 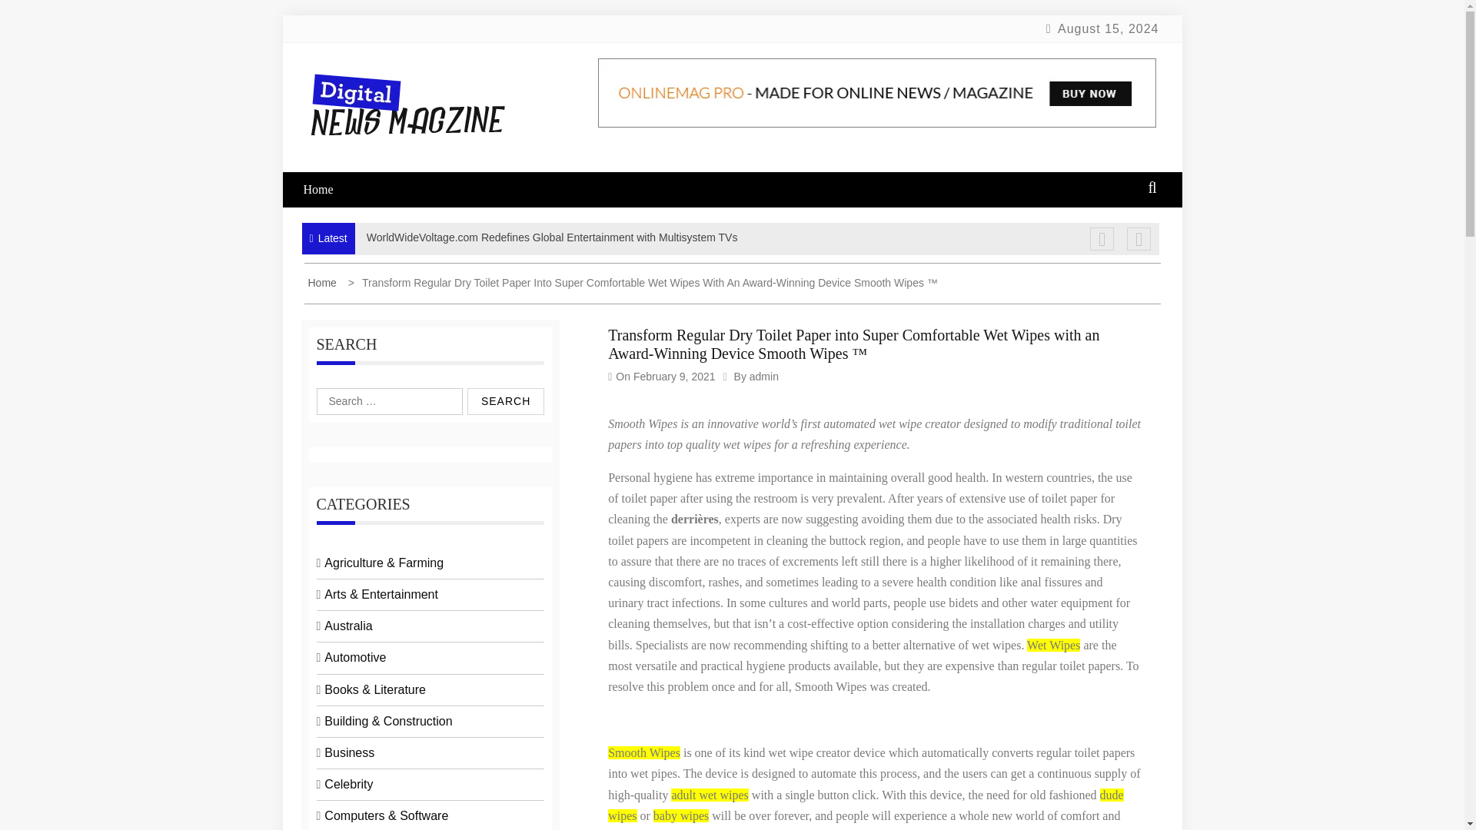 What do you see at coordinates (323, 282) in the screenshot?
I see `Home` at bounding box center [323, 282].